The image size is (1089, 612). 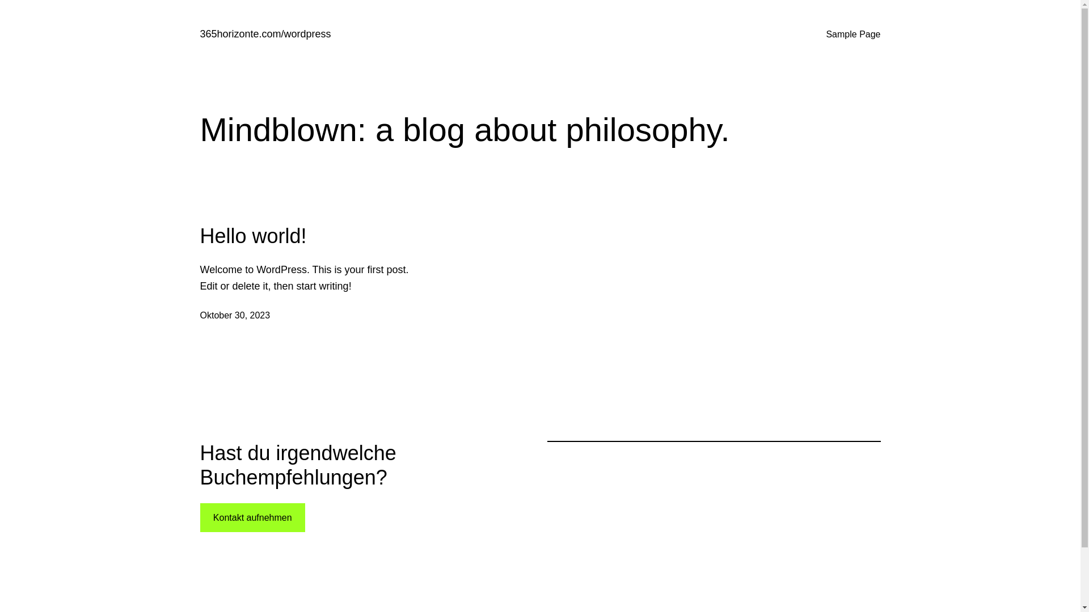 What do you see at coordinates (853, 35) in the screenshot?
I see `Sample Page` at bounding box center [853, 35].